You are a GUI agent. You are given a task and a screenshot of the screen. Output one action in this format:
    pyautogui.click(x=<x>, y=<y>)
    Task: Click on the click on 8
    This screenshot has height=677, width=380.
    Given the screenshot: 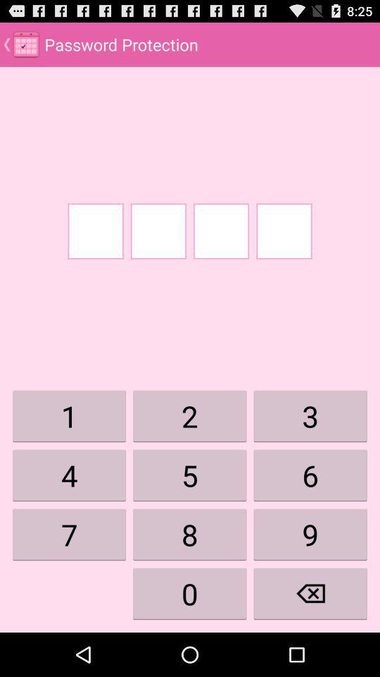 What is the action you would take?
    pyautogui.click(x=190, y=535)
    